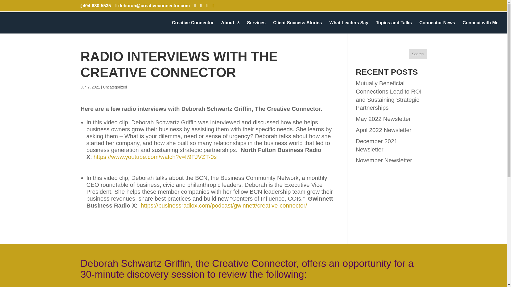  I want to click on Services, so click(256, 27).